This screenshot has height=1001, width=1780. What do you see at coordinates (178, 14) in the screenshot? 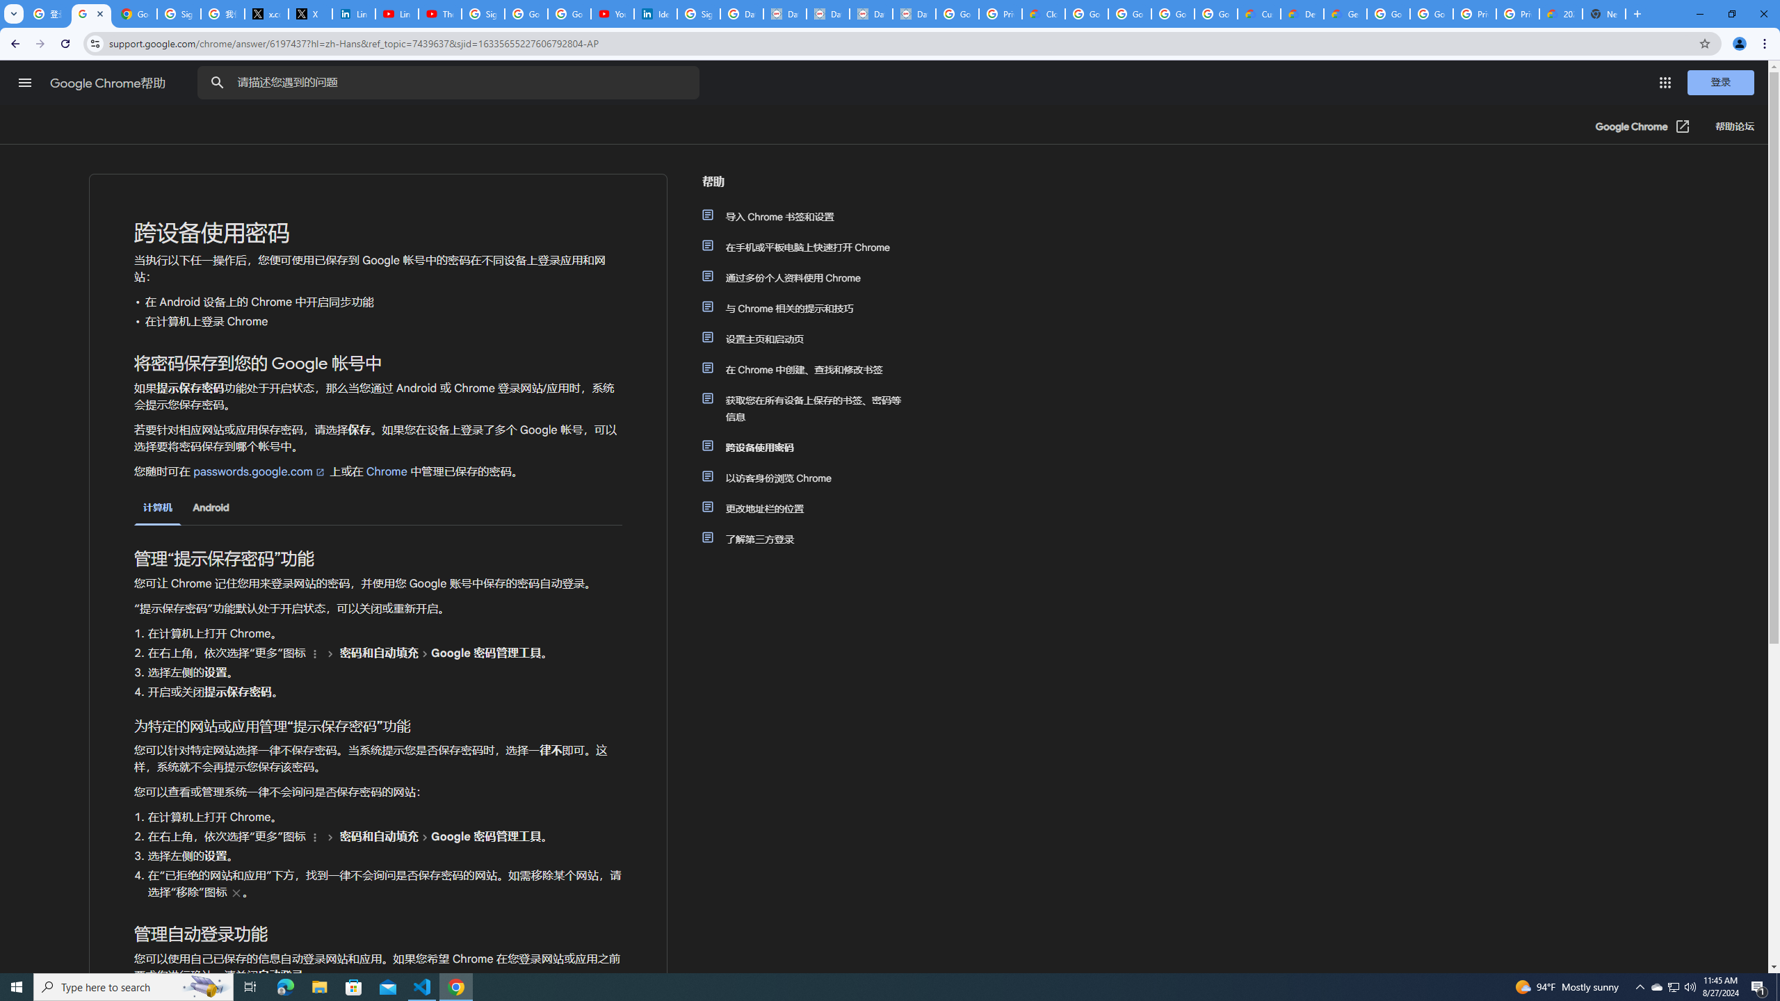
I see `Sign in - Google Accounts` at bounding box center [178, 14].